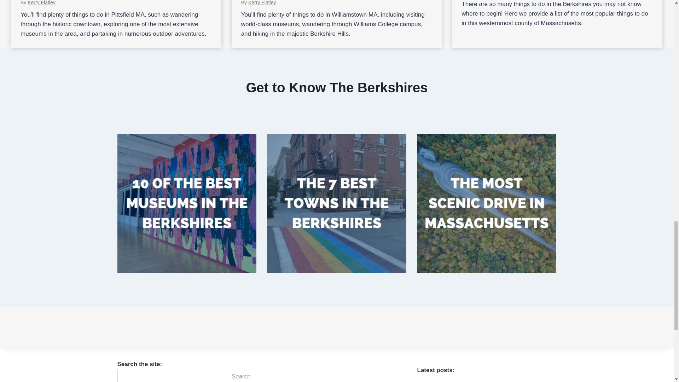  What do you see at coordinates (241, 376) in the screenshot?
I see `Search` at bounding box center [241, 376].